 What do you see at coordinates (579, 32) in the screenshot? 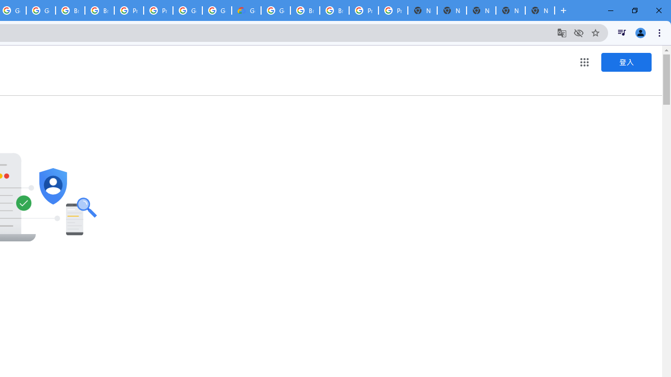
I see `Third-party cookies blocked` at bounding box center [579, 32].